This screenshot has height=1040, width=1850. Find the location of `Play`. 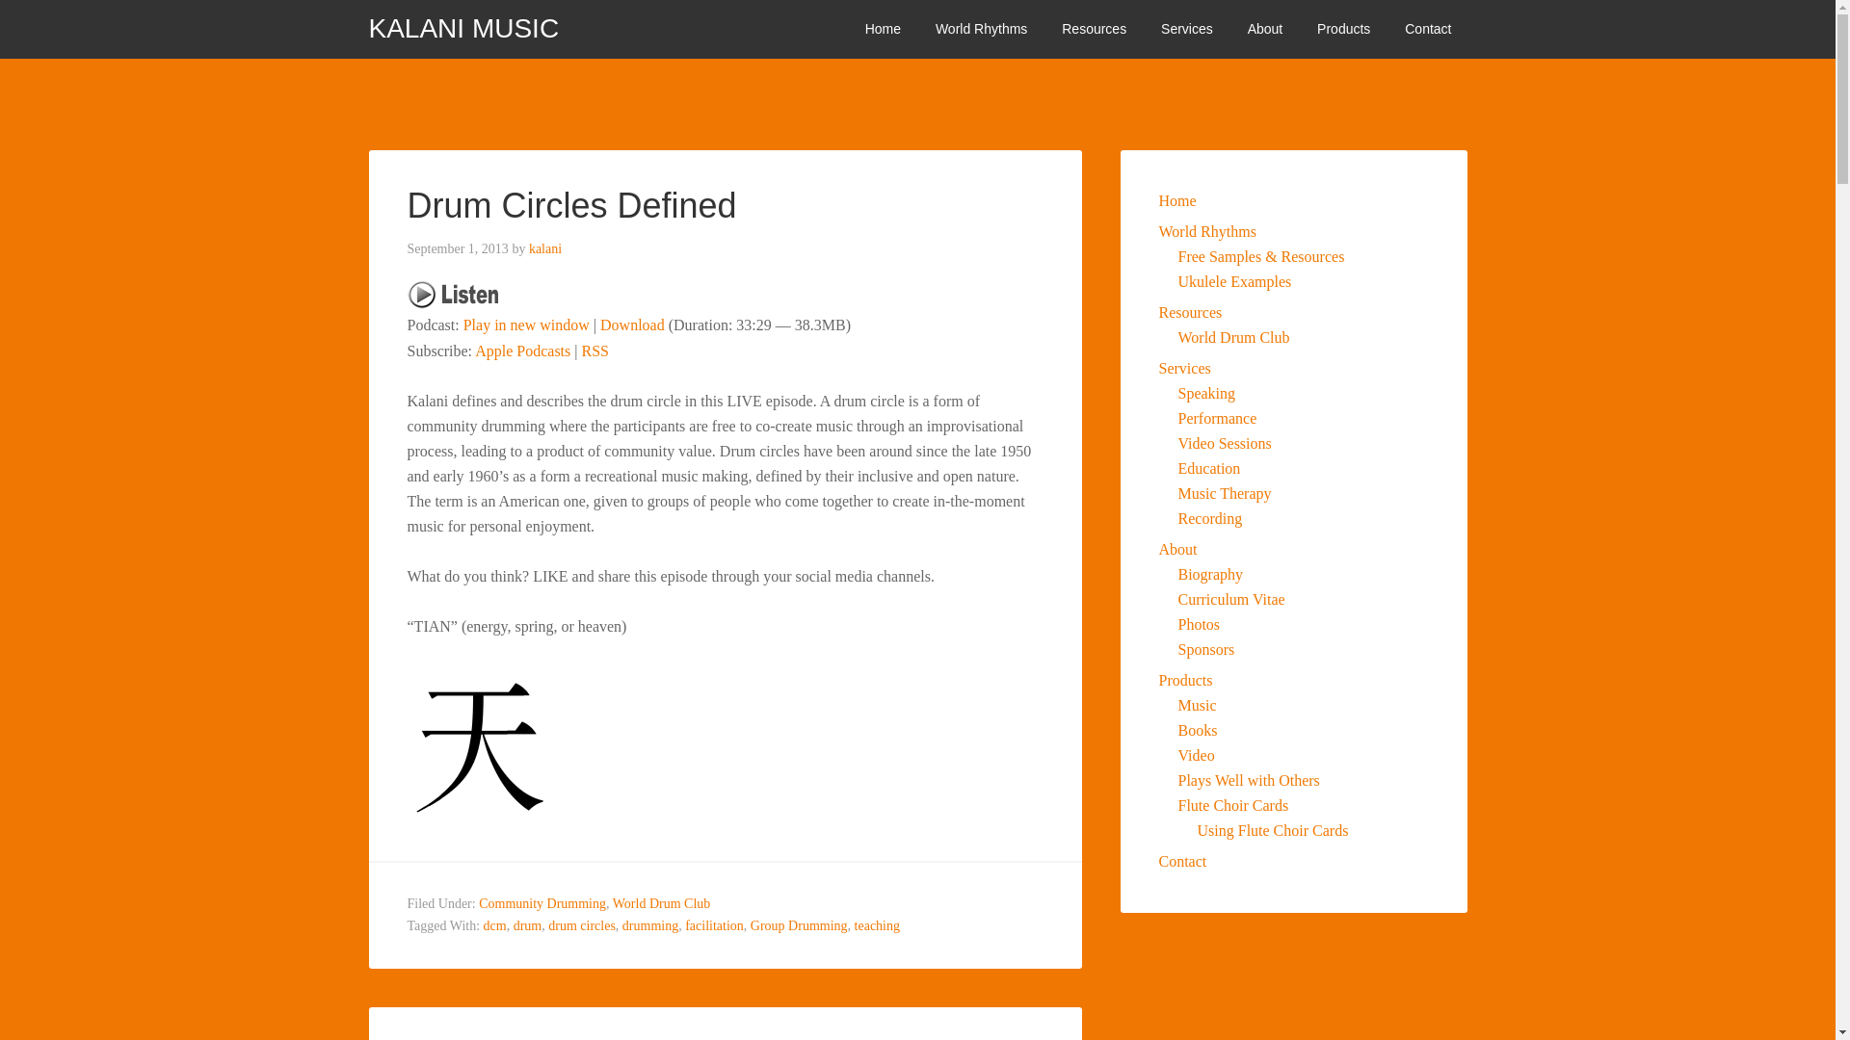

Play is located at coordinates (459, 299).